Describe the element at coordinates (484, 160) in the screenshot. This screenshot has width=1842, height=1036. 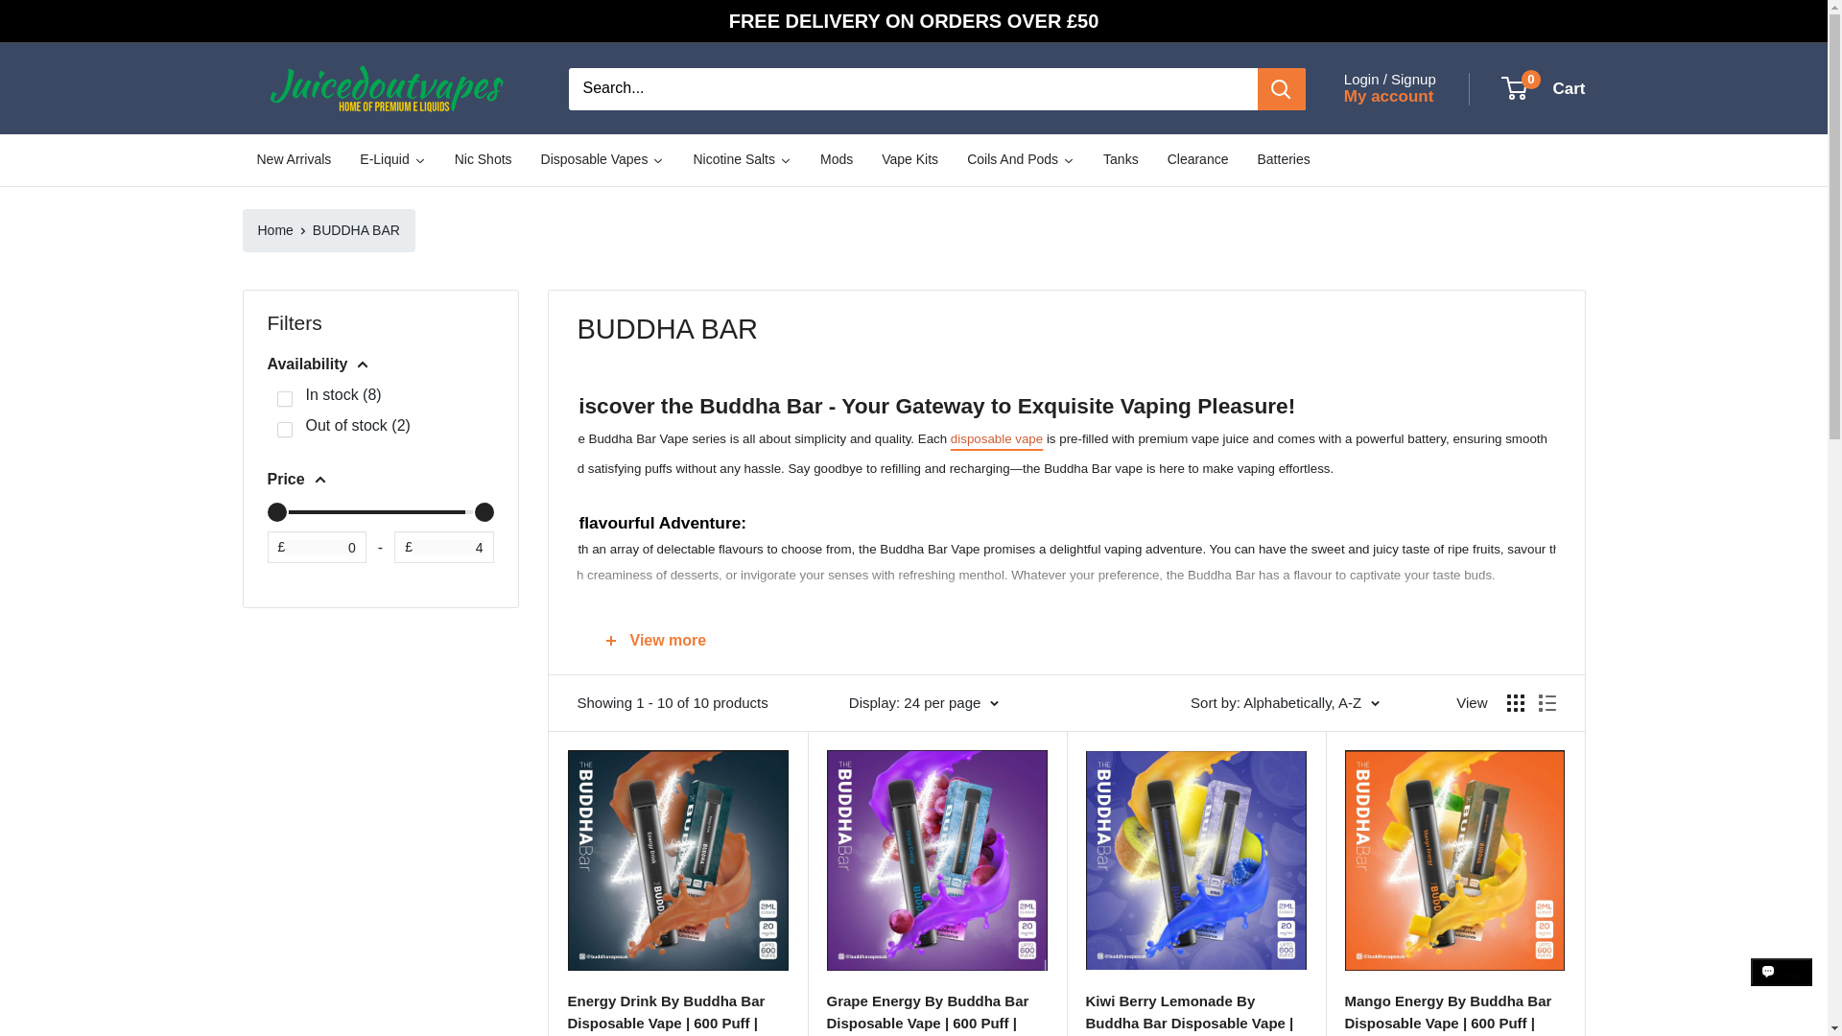
I see `Nic Shots` at that location.